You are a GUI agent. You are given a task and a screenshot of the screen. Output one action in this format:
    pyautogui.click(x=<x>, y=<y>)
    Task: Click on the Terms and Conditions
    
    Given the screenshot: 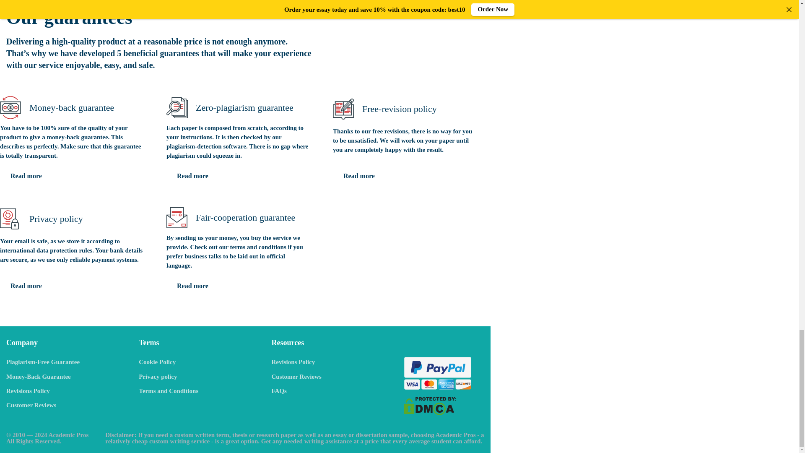 What is the action you would take?
    pyautogui.click(x=168, y=391)
    